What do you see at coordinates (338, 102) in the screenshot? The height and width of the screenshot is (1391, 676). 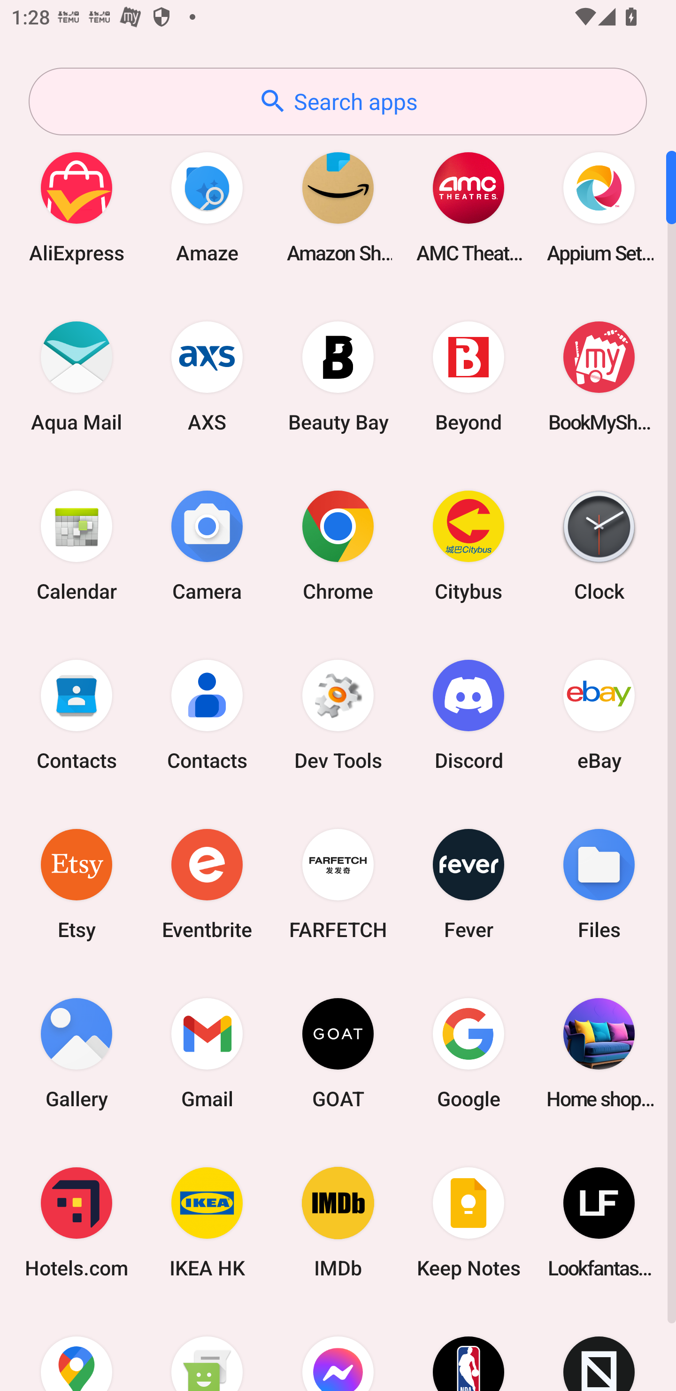 I see `  Search apps` at bounding box center [338, 102].